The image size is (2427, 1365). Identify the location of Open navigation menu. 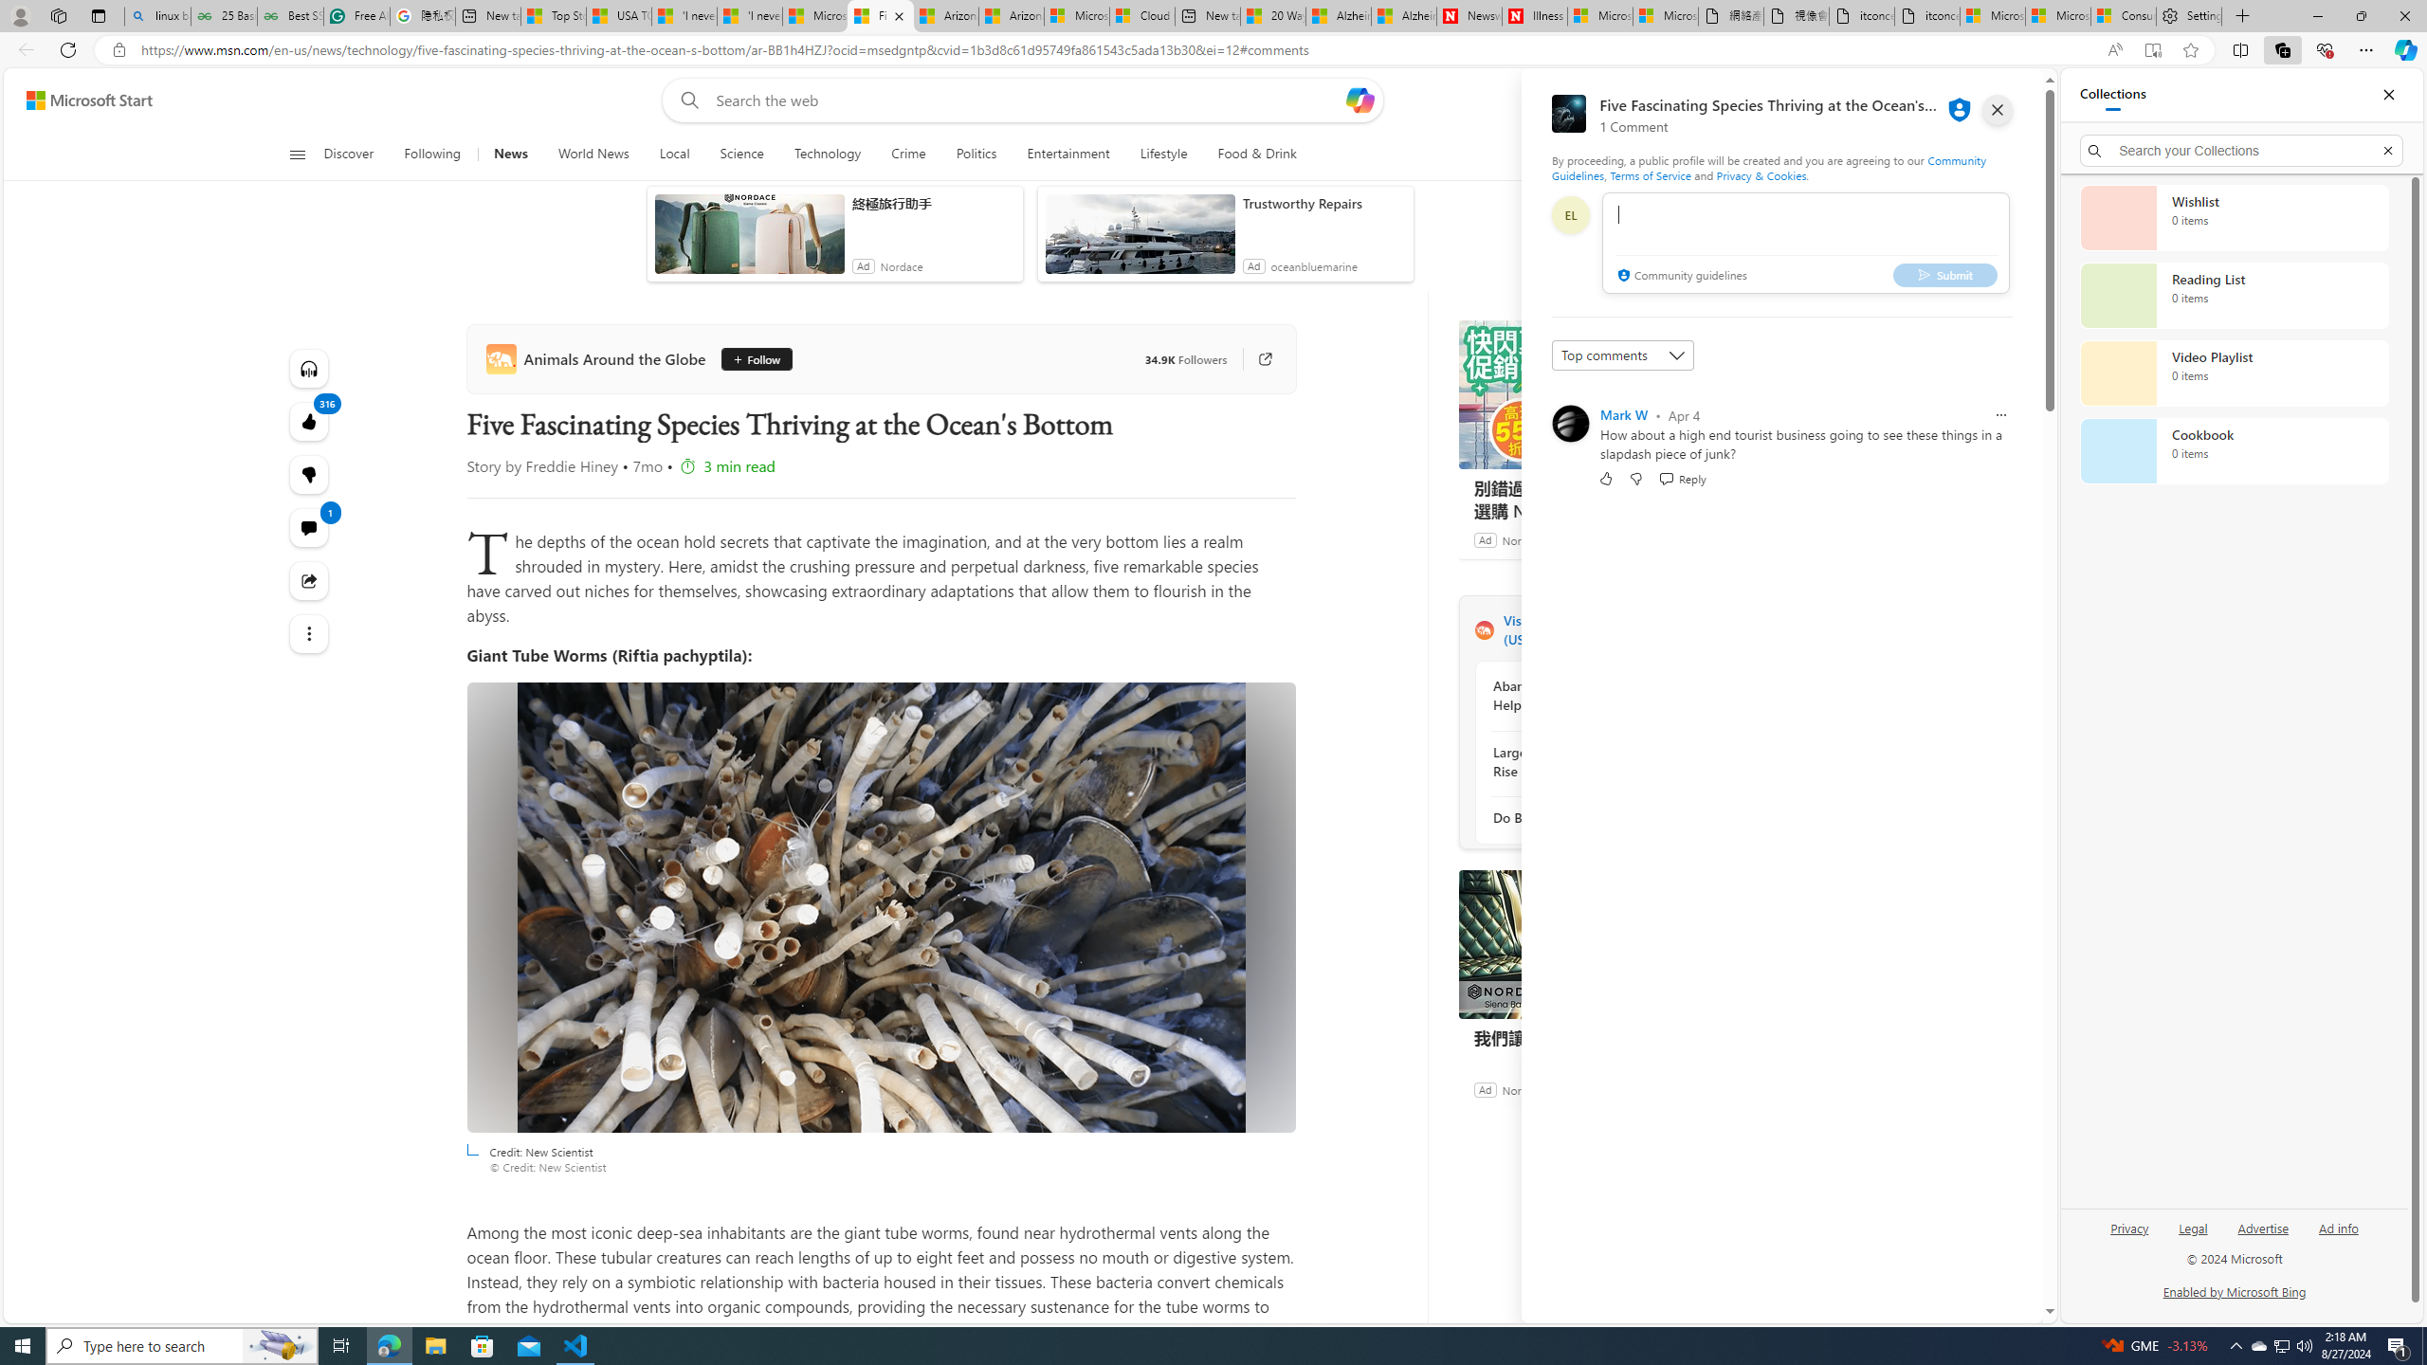
(297, 154).